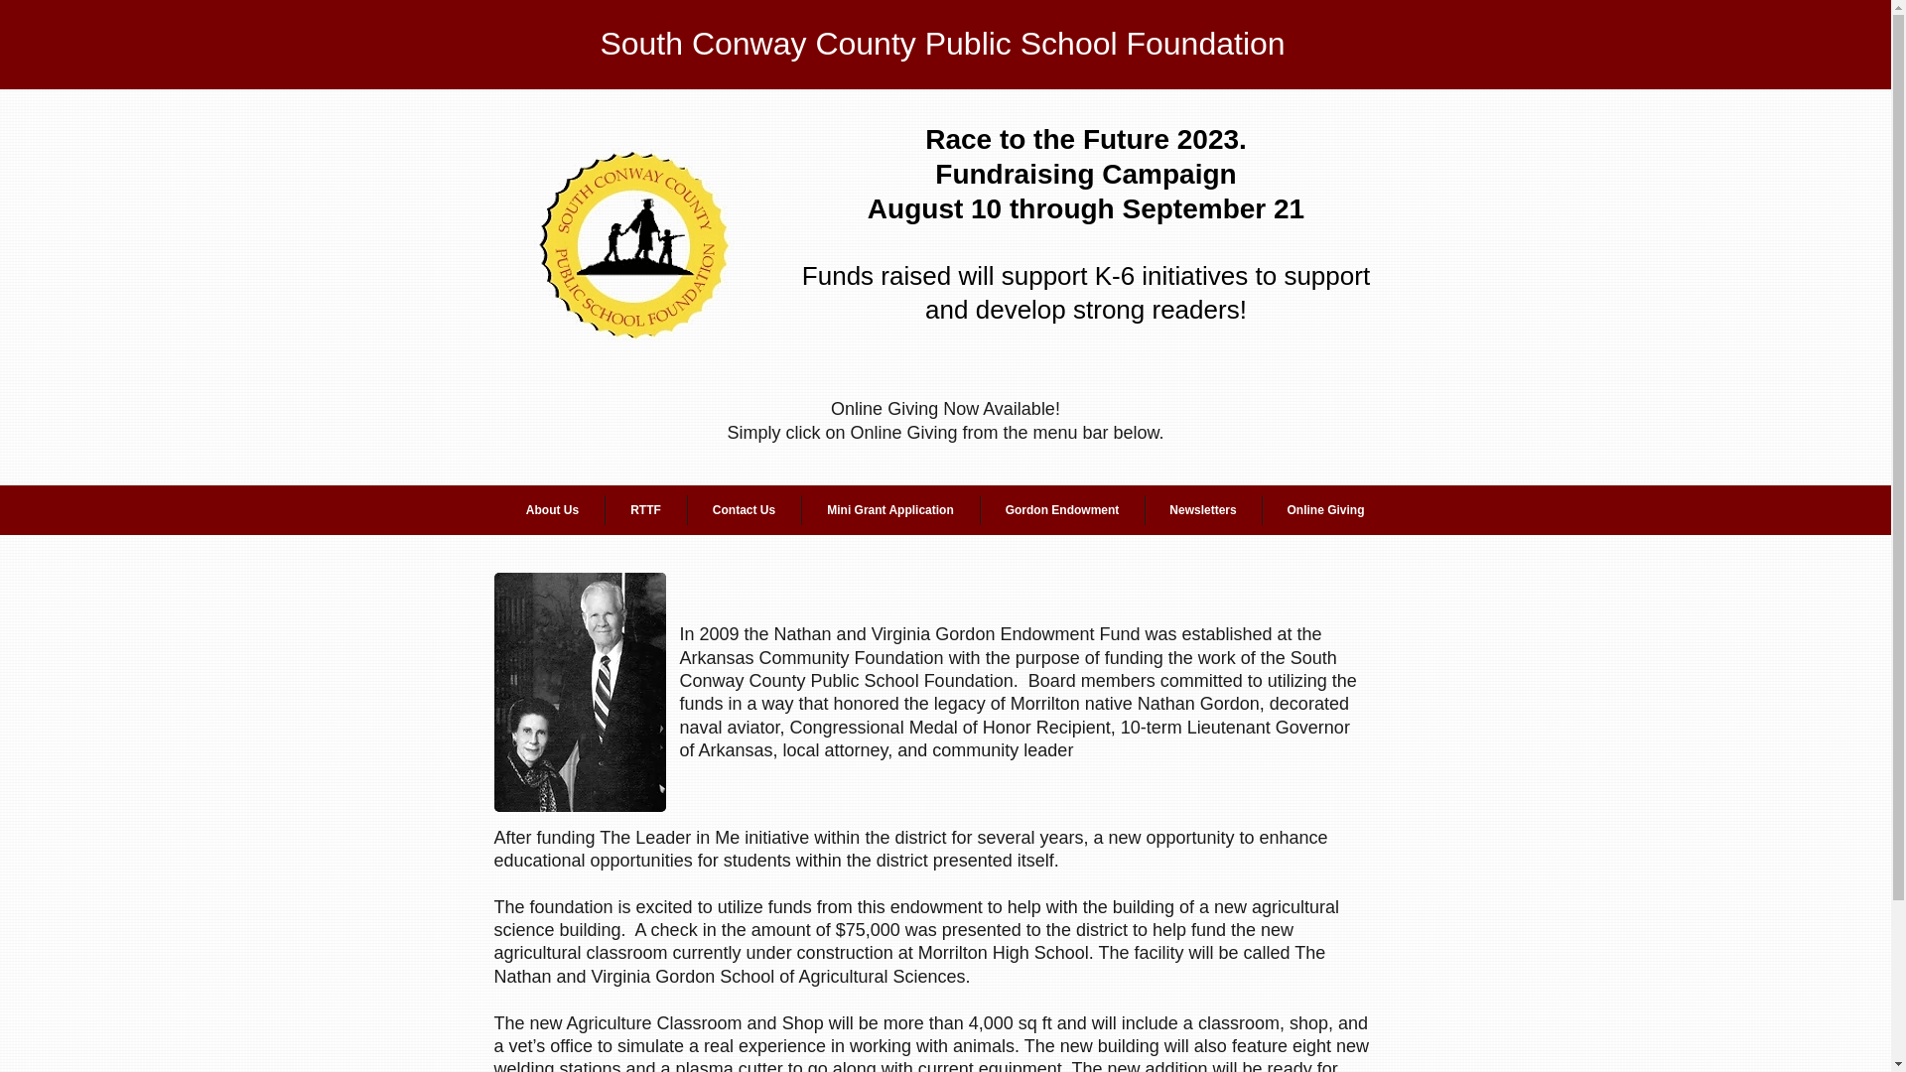 The image size is (1906, 1072). I want to click on Online Giving, so click(1325, 510).